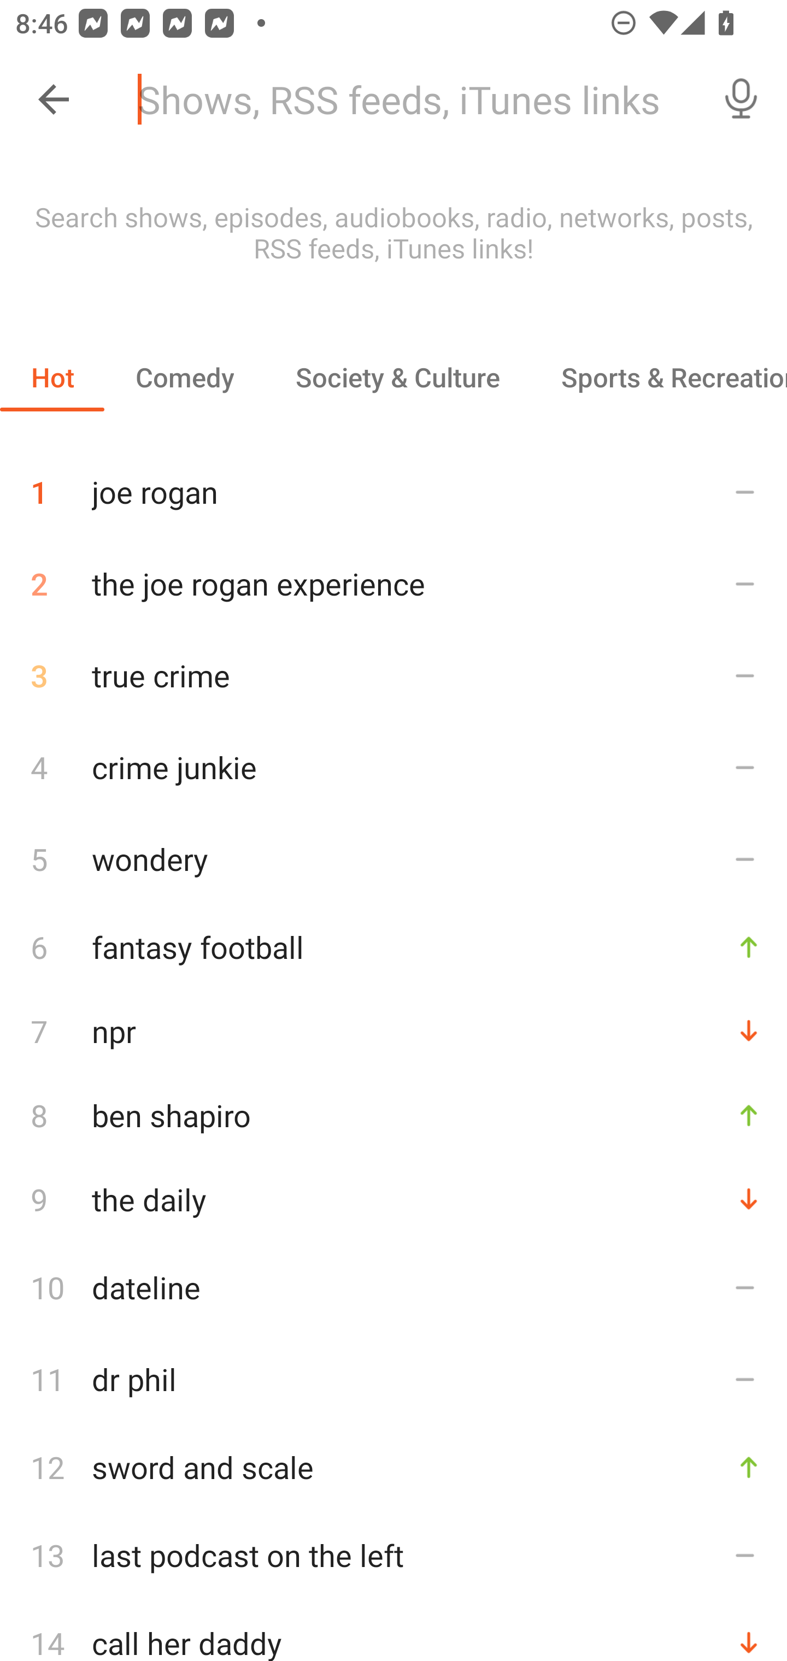 Image resolution: width=787 pixels, height=1661 pixels. I want to click on 2 the joe rogan experience, so click(393, 584).